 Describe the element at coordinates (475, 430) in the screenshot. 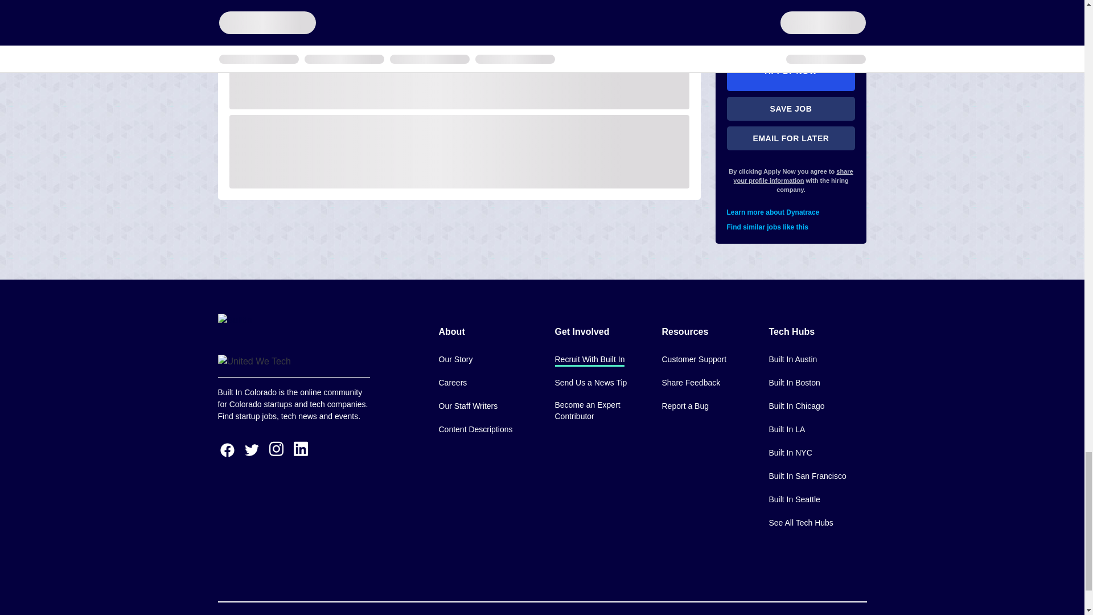

I see `Content Descriptions` at that location.